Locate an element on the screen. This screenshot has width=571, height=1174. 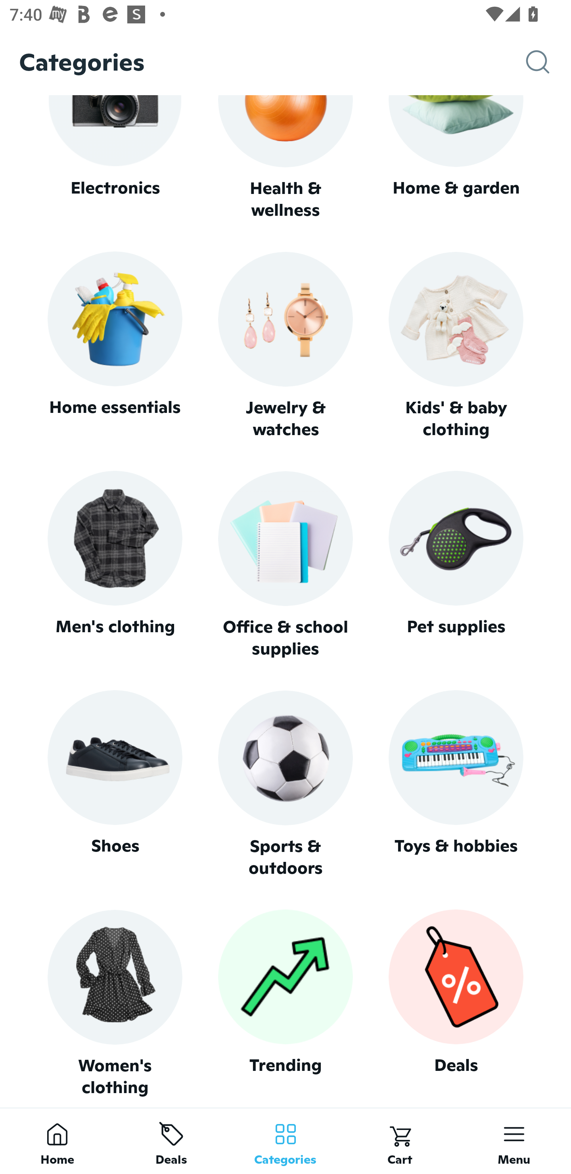
Electronics is located at coordinates (115, 158).